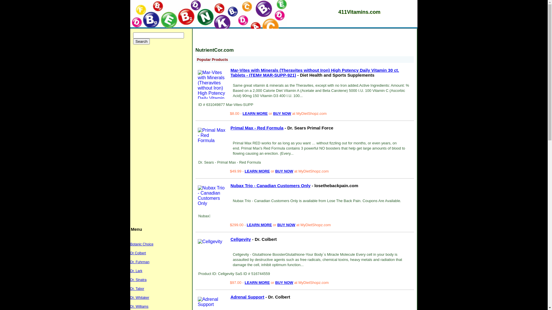  Describe the element at coordinates (236, 282) in the screenshot. I see `$97.00` at that location.